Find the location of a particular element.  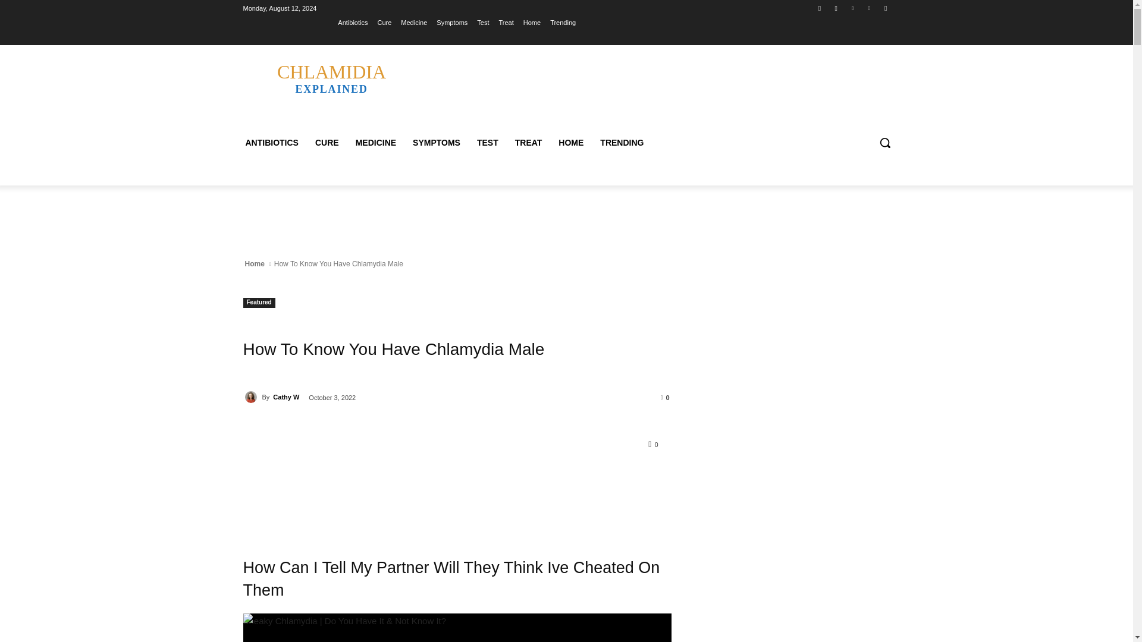

Facebook is located at coordinates (528, 143).